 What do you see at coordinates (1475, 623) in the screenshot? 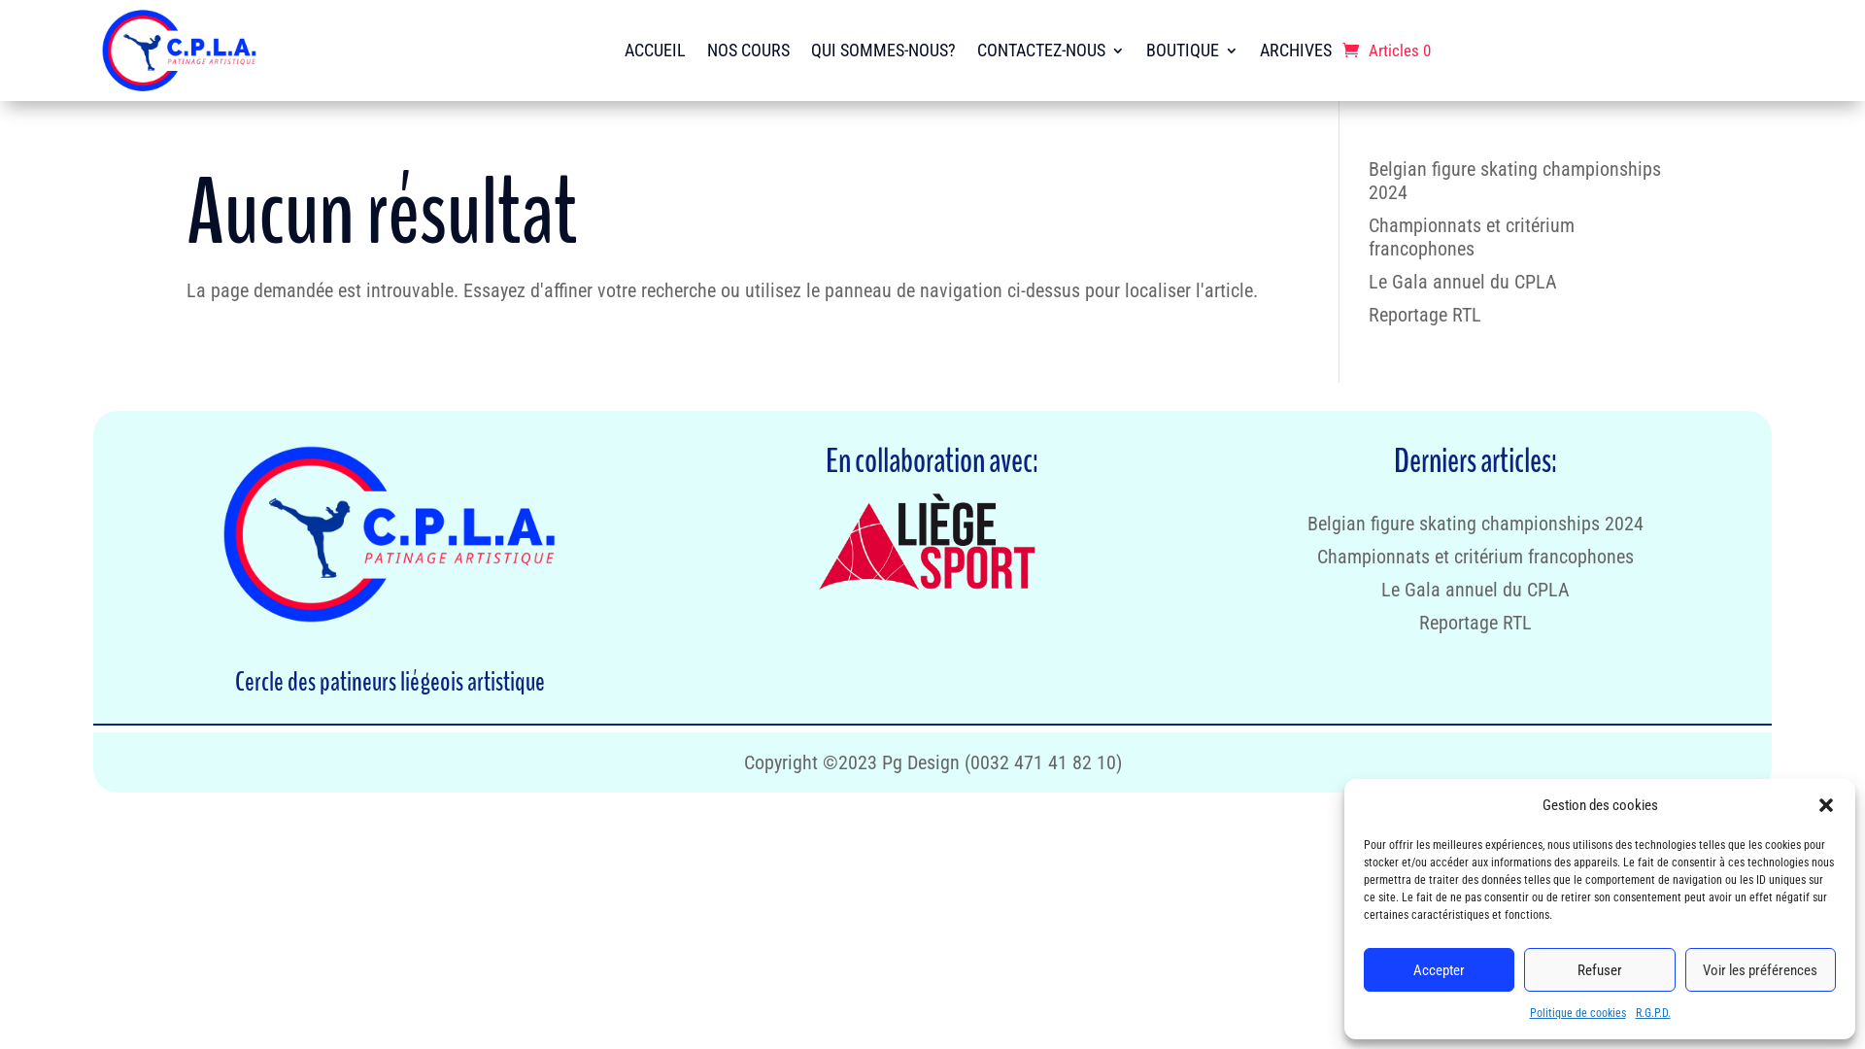
I see `Reportage RTL` at bounding box center [1475, 623].